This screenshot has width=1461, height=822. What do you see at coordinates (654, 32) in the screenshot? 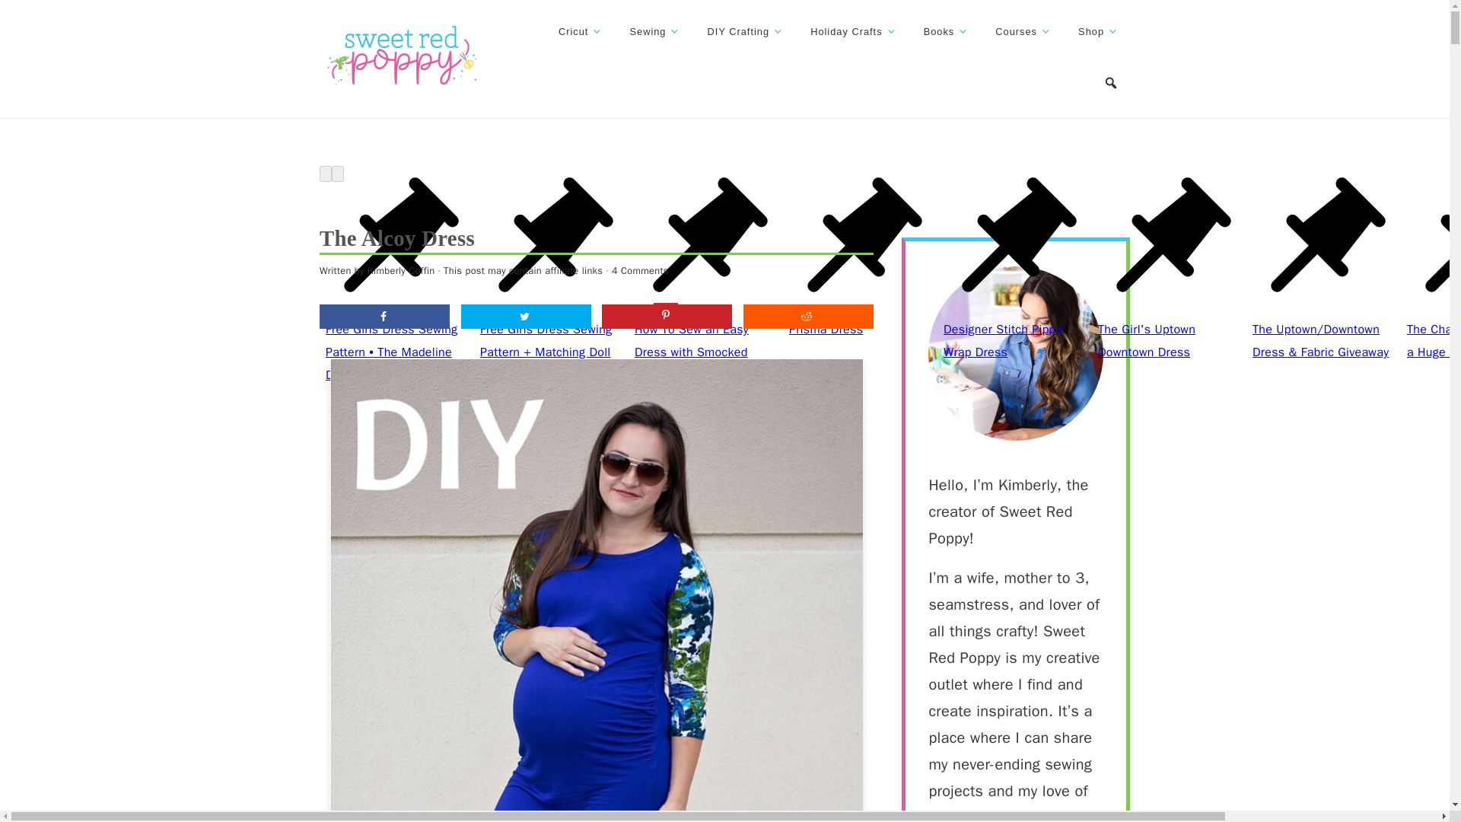
I see `Sewing` at bounding box center [654, 32].